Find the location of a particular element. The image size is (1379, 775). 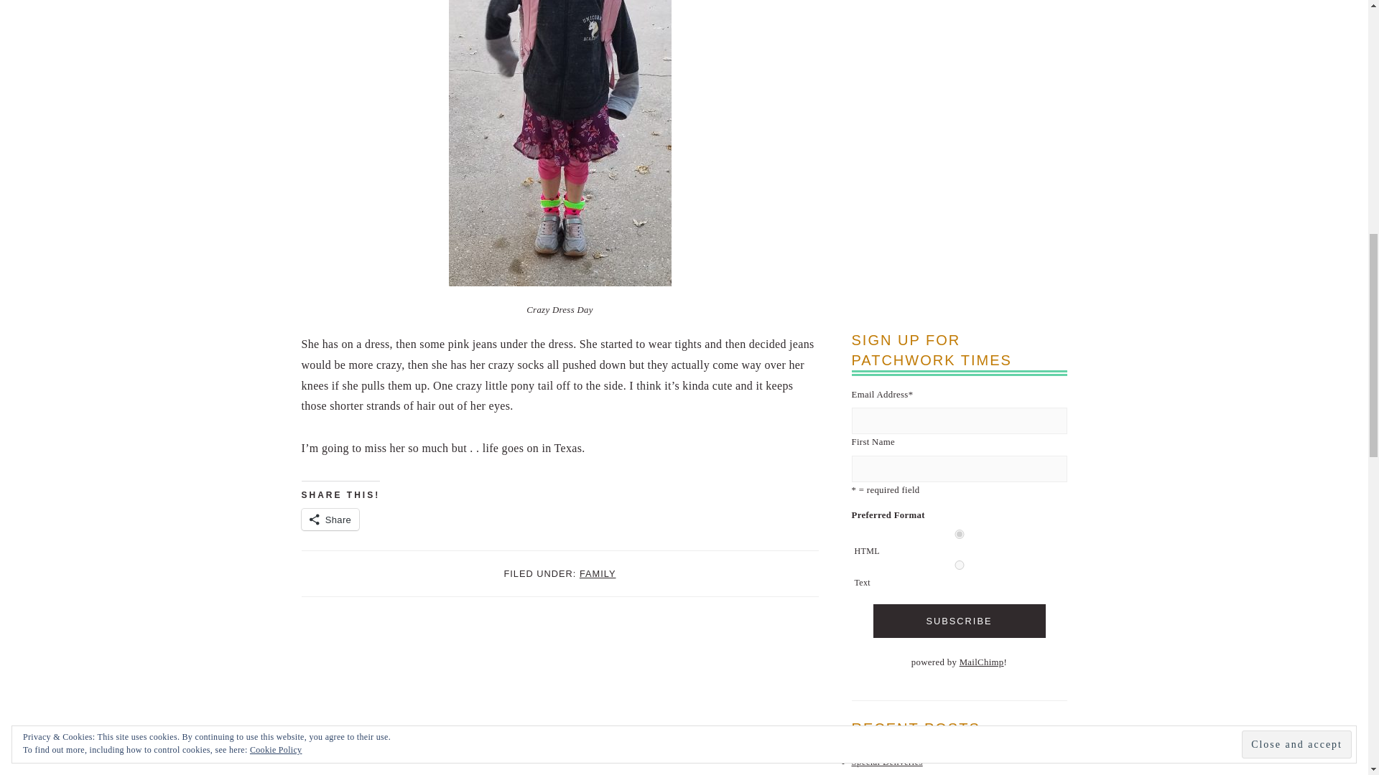

text is located at coordinates (960, 564).